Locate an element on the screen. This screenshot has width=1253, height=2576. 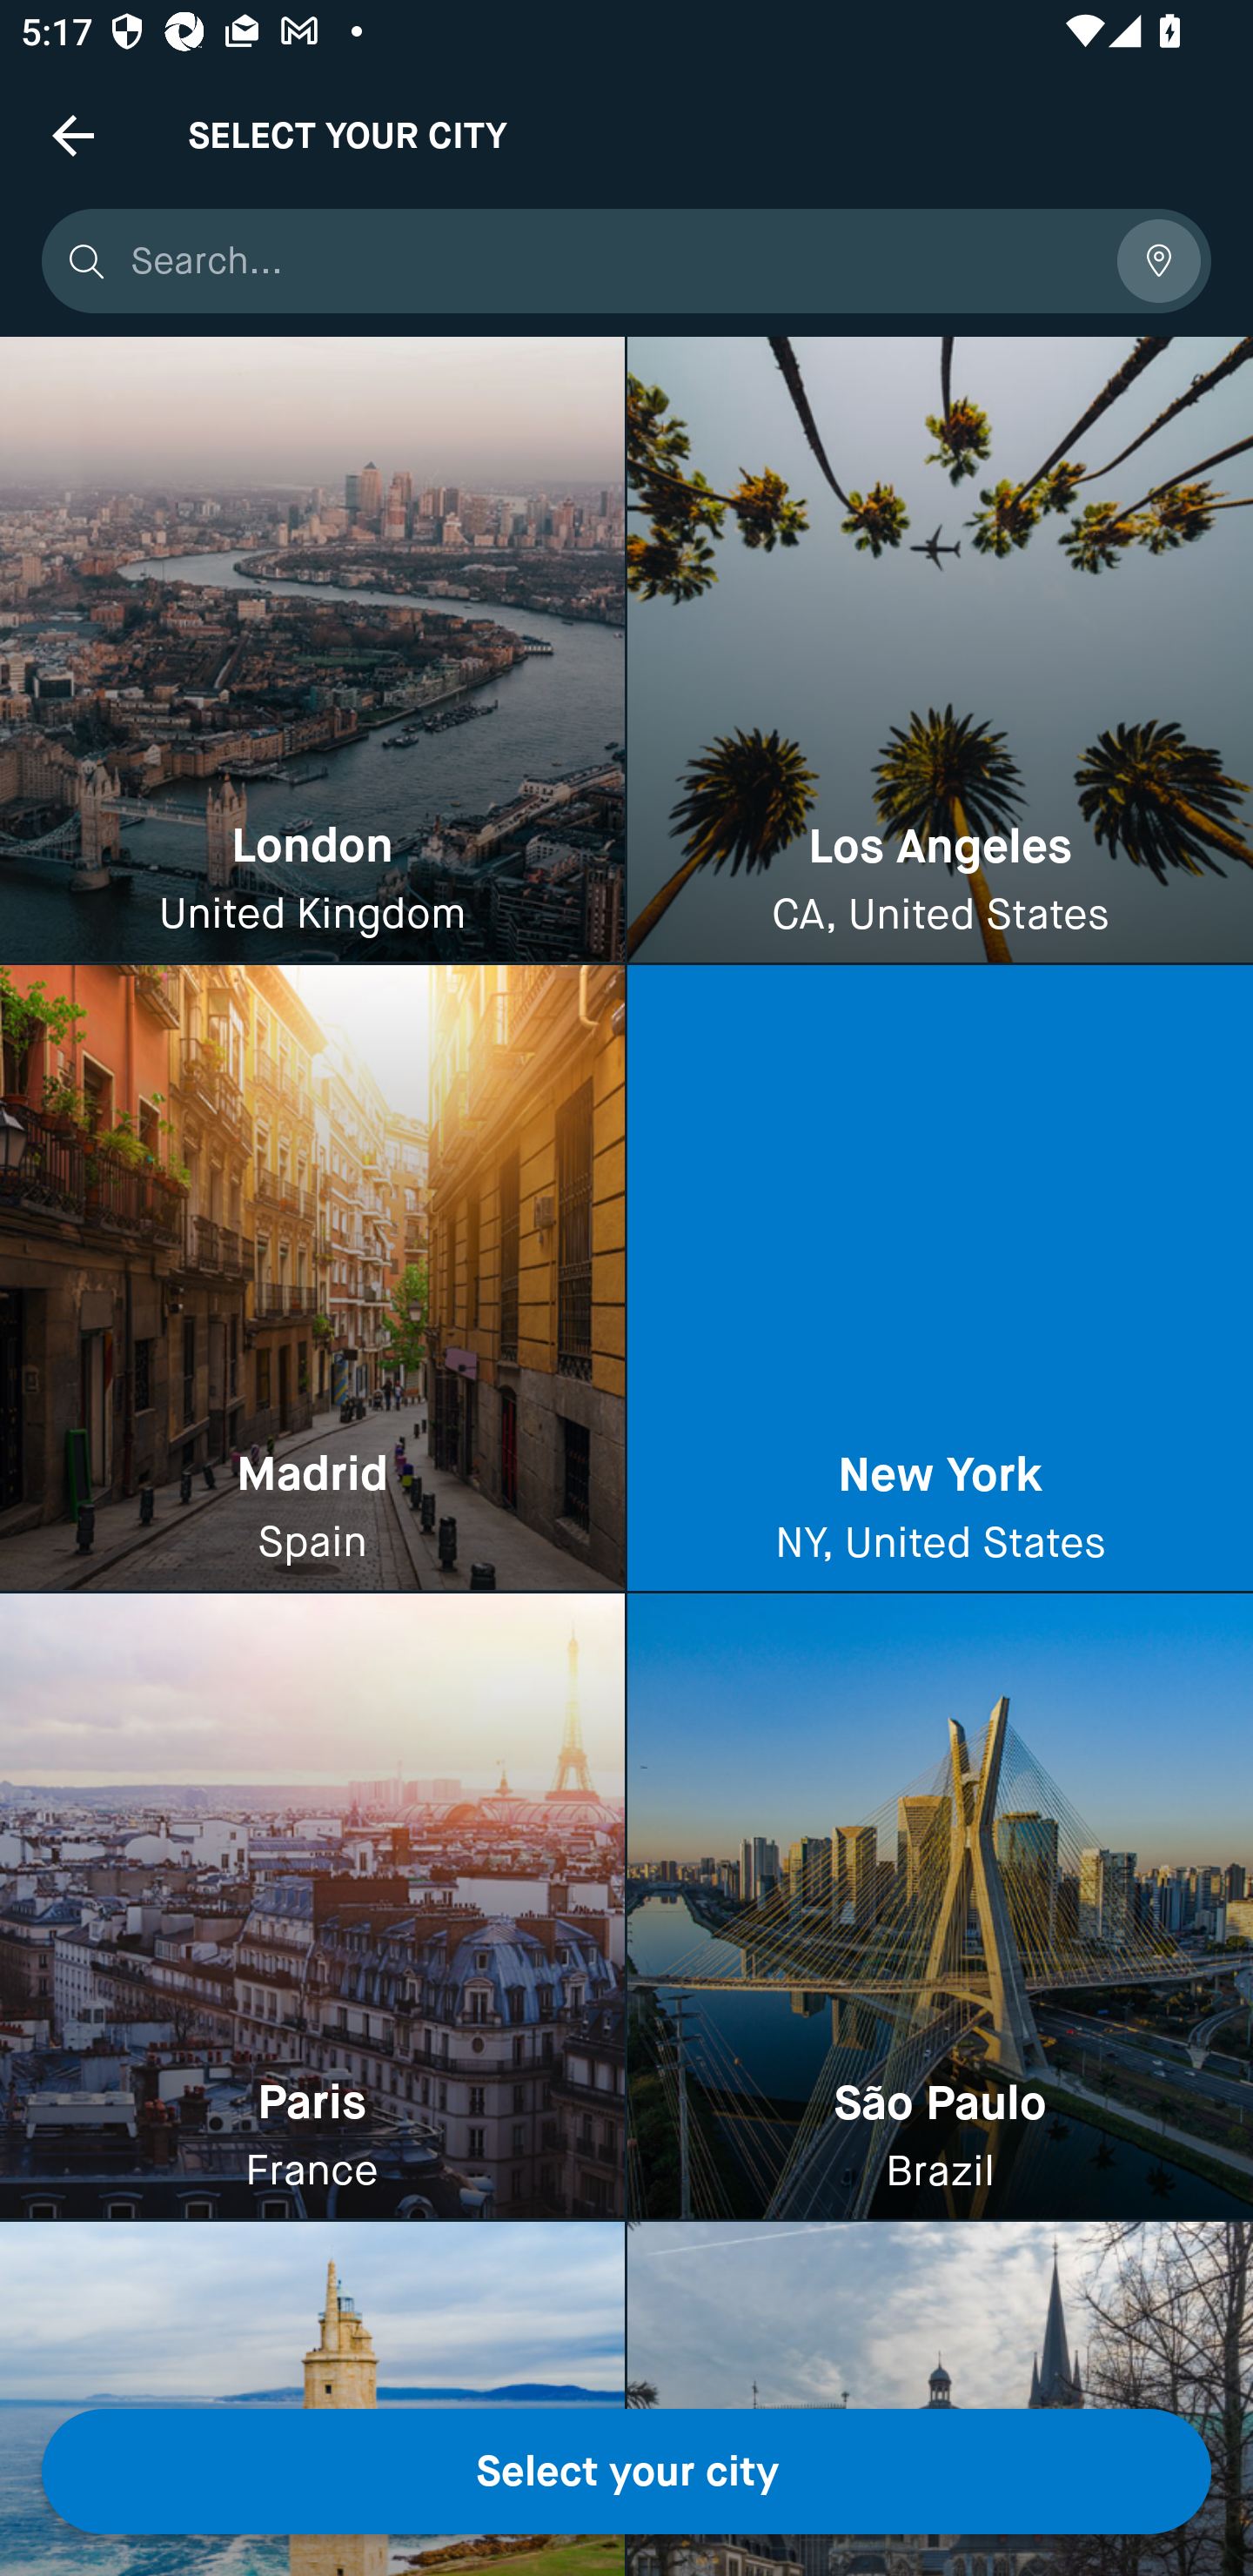
Search... is located at coordinates (613, 261).